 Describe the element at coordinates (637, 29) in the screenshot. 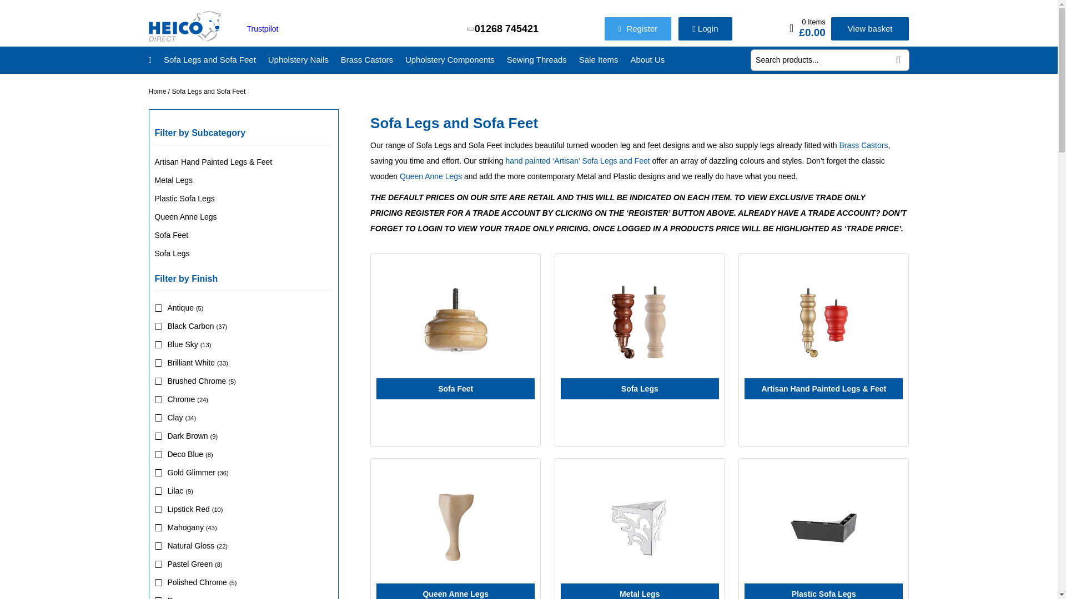

I see `Register` at that location.